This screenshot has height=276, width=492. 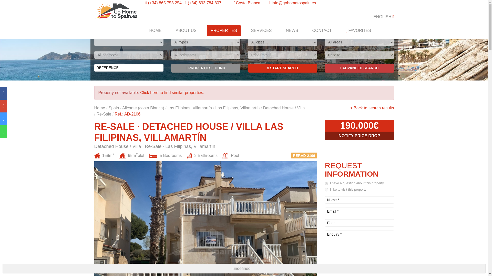 I want to click on Click here to find similar properties., so click(x=172, y=93).